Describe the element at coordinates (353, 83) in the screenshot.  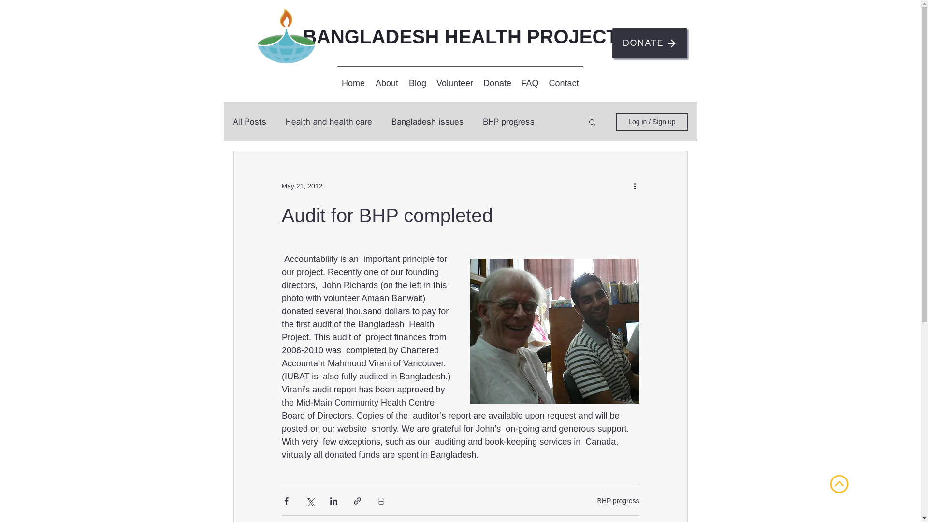
I see `Home` at that location.